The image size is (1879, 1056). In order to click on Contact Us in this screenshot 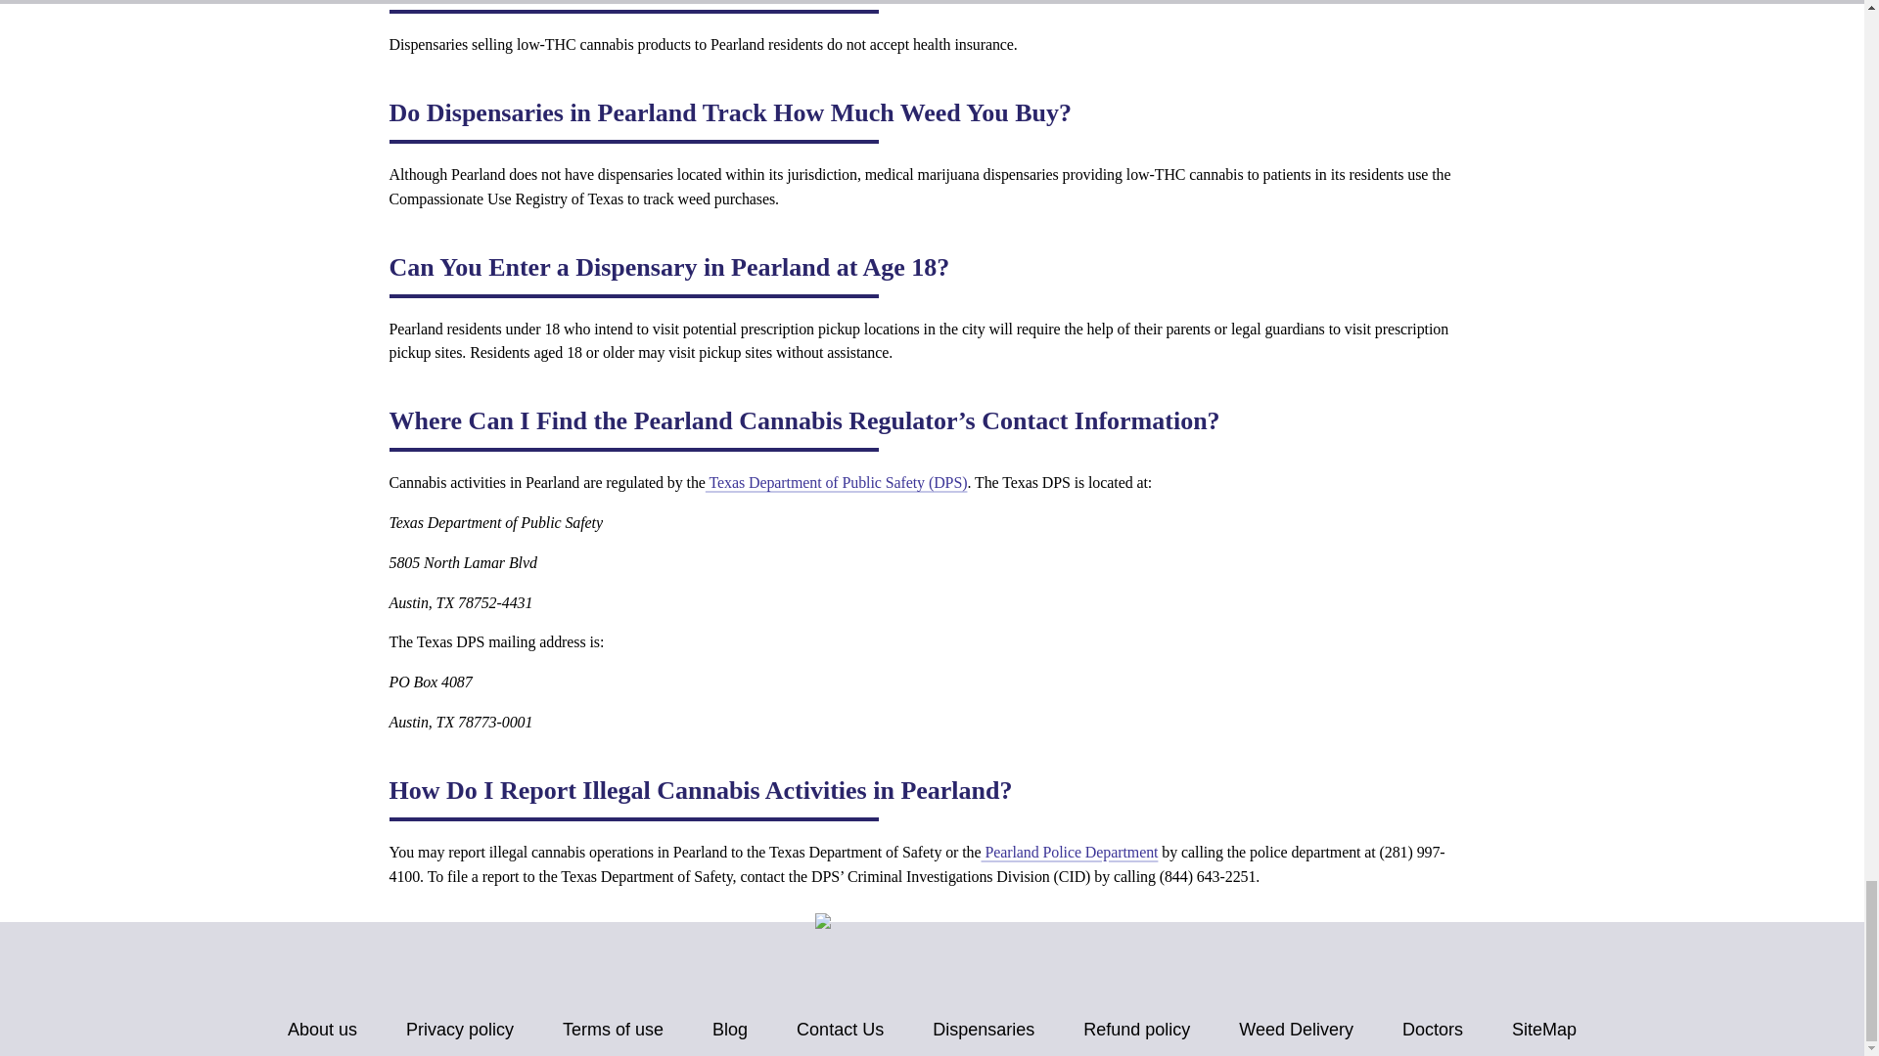, I will do `click(840, 1030)`.